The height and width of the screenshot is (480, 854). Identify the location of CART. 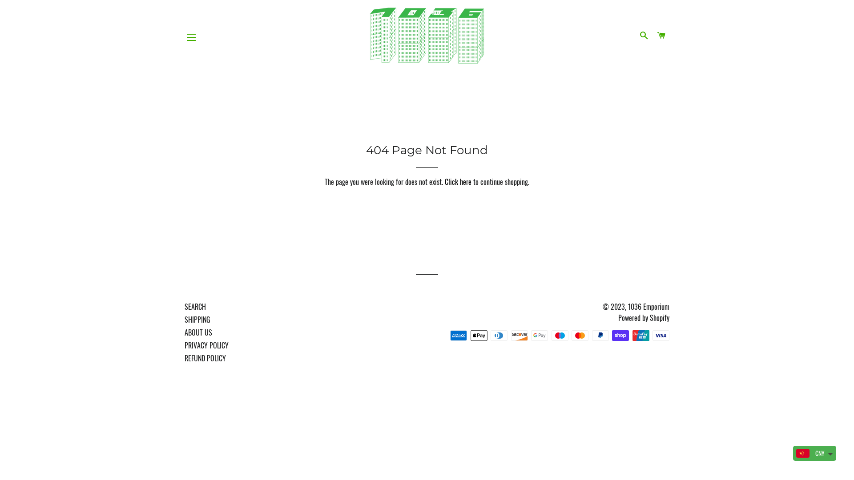
(662, 36).